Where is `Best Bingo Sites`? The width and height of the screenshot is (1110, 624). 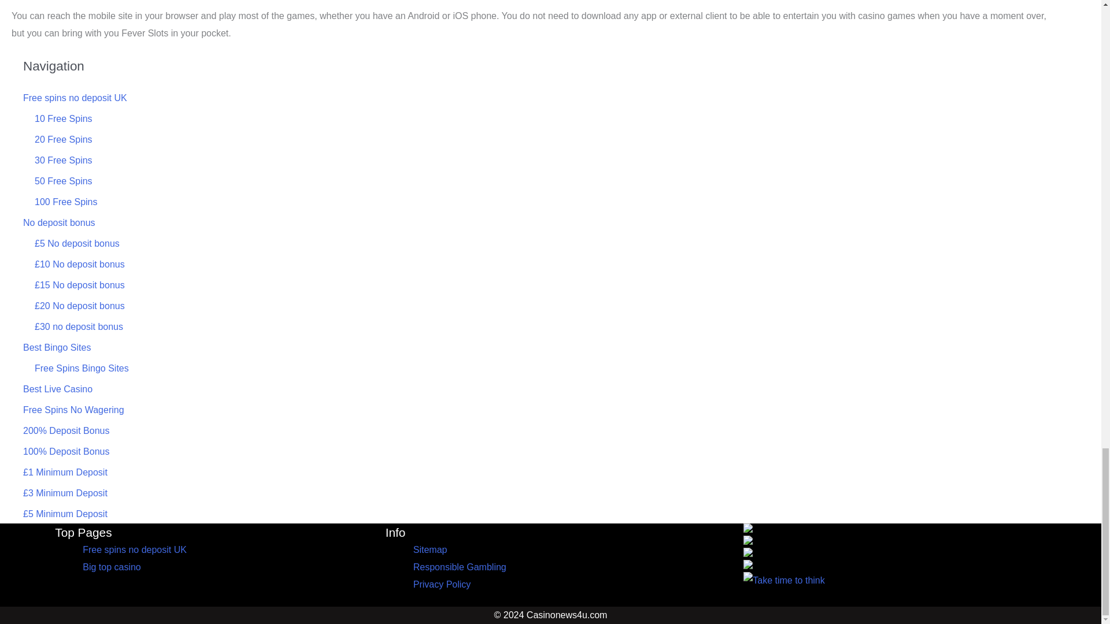 Best Bingo Sites is located at coordinates (57, 347).